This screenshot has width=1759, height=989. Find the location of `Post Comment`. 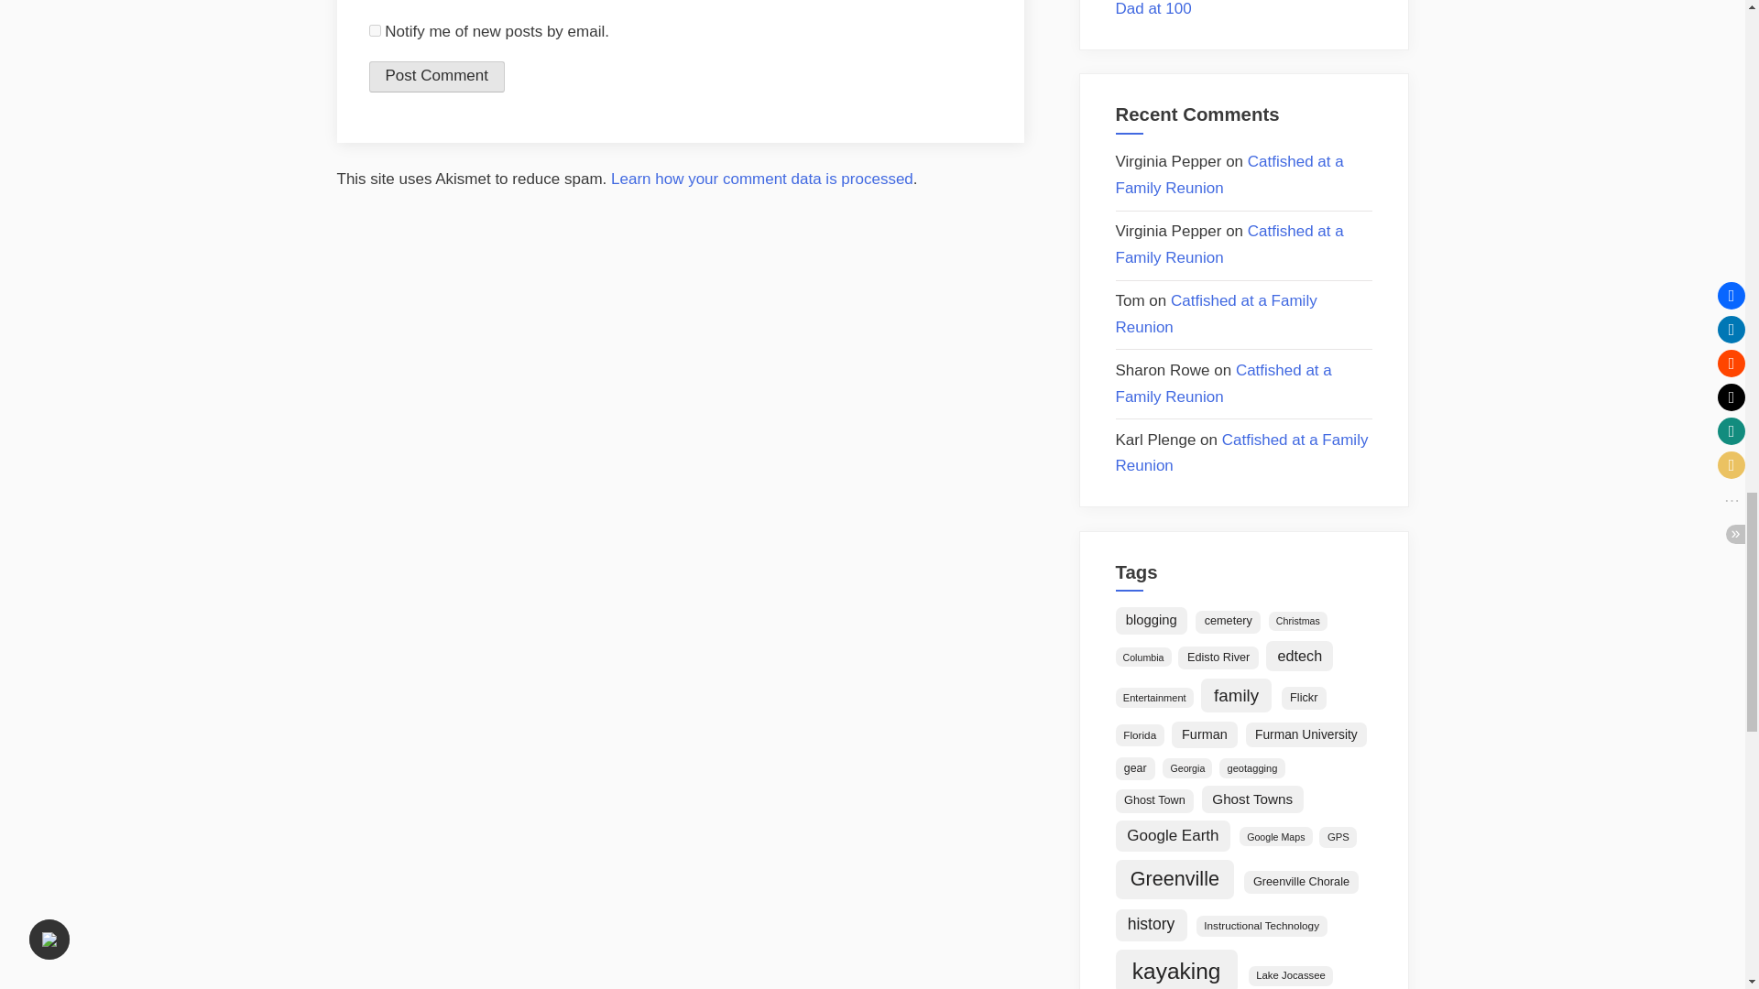

Post Comment is located at coordinates (435, 77).